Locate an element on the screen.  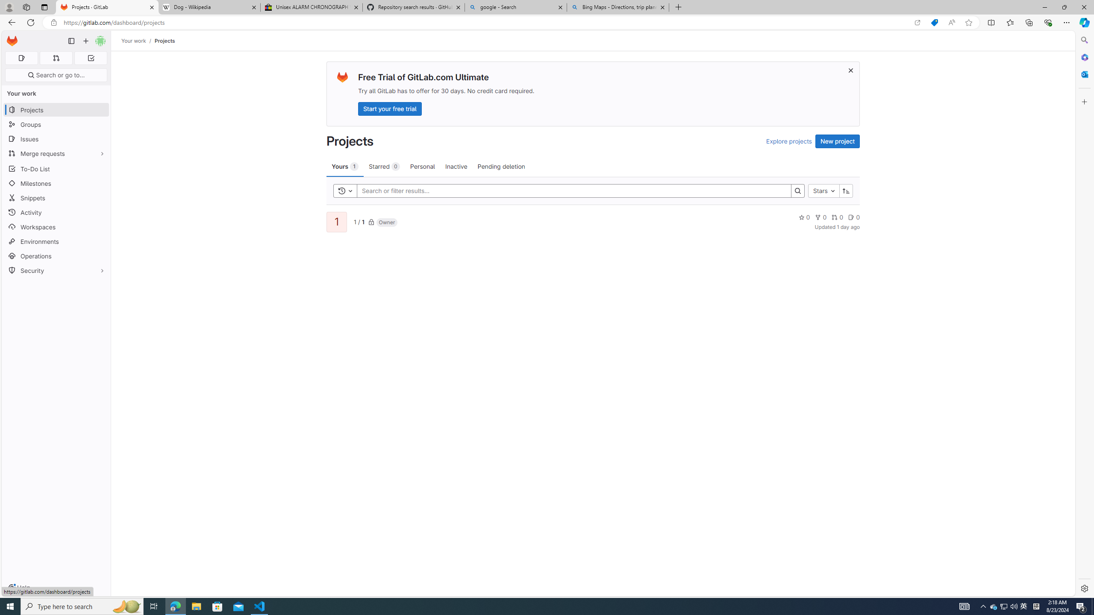
1 is located at coordinates (336, 222).